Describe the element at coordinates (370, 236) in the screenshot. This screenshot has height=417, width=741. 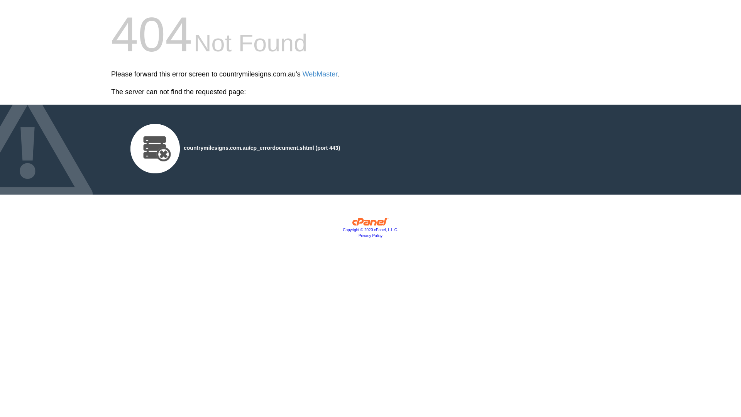
I see `Privacy Policy` at that location.